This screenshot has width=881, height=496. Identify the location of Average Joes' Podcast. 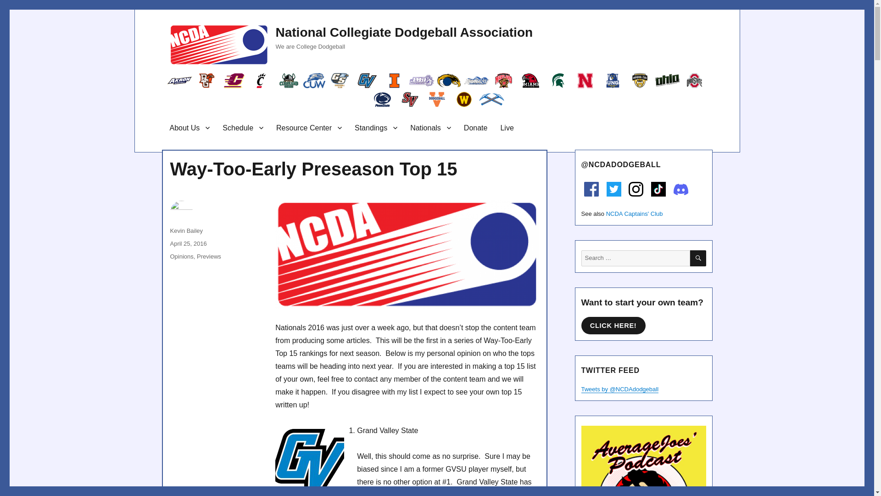
(643, 461).